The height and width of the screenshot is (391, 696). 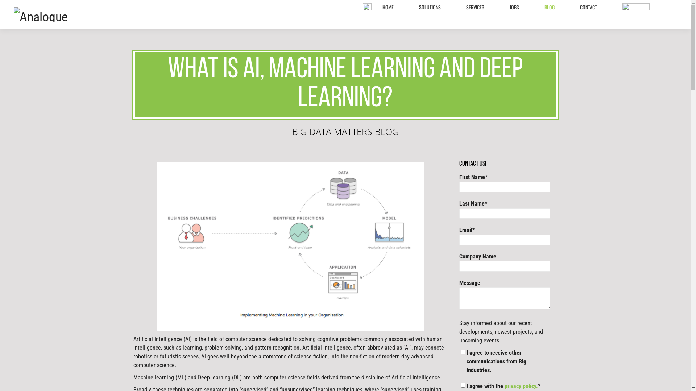 I want to click on JOBS, so click(x=514, y=7).